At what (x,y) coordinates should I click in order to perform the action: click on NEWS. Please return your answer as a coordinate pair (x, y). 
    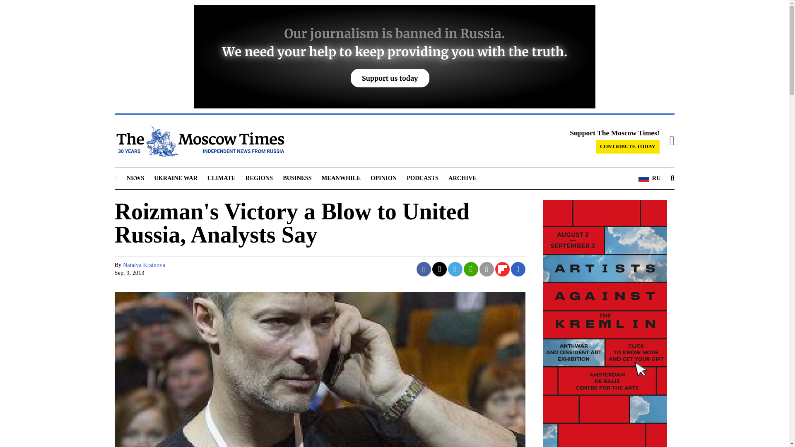
    Looking at the image, I should click on (135, 178).